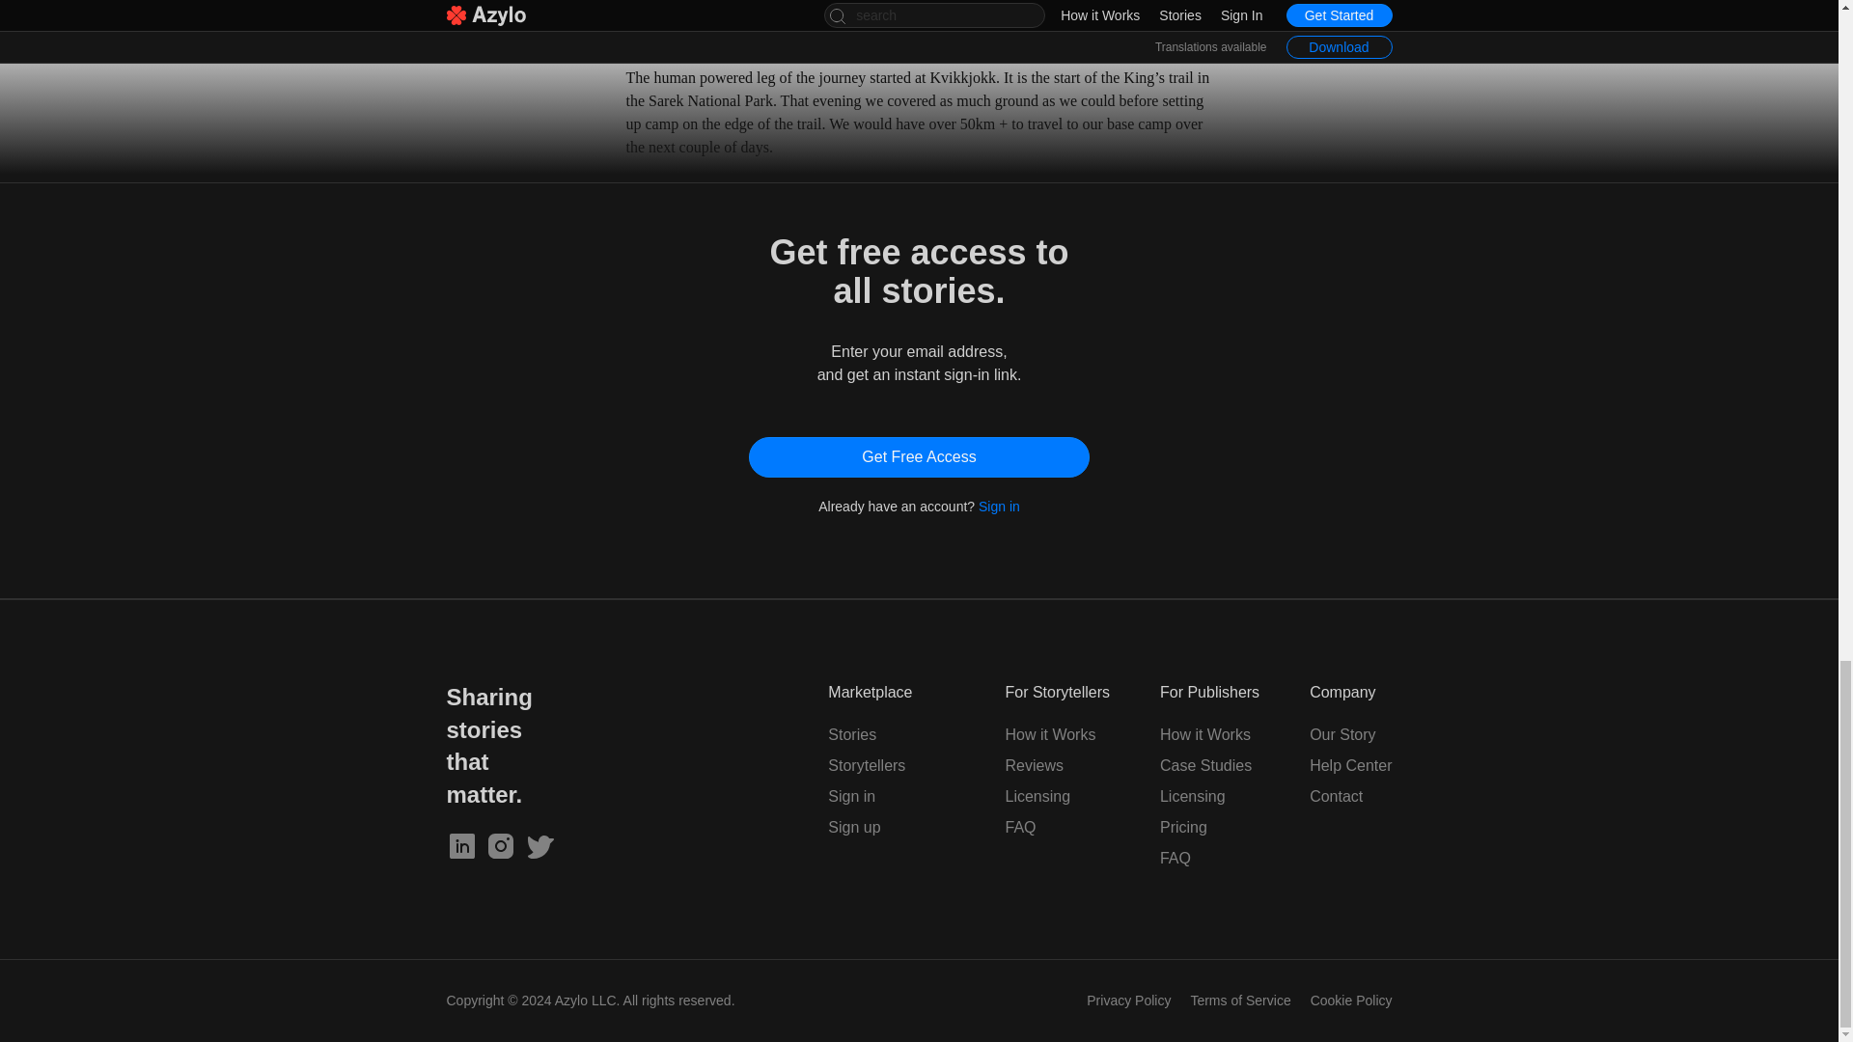 The image size is (1853, 1042). Describe the element at coordinates (852, 734) in the screenshot. I see `Stories` at that location.